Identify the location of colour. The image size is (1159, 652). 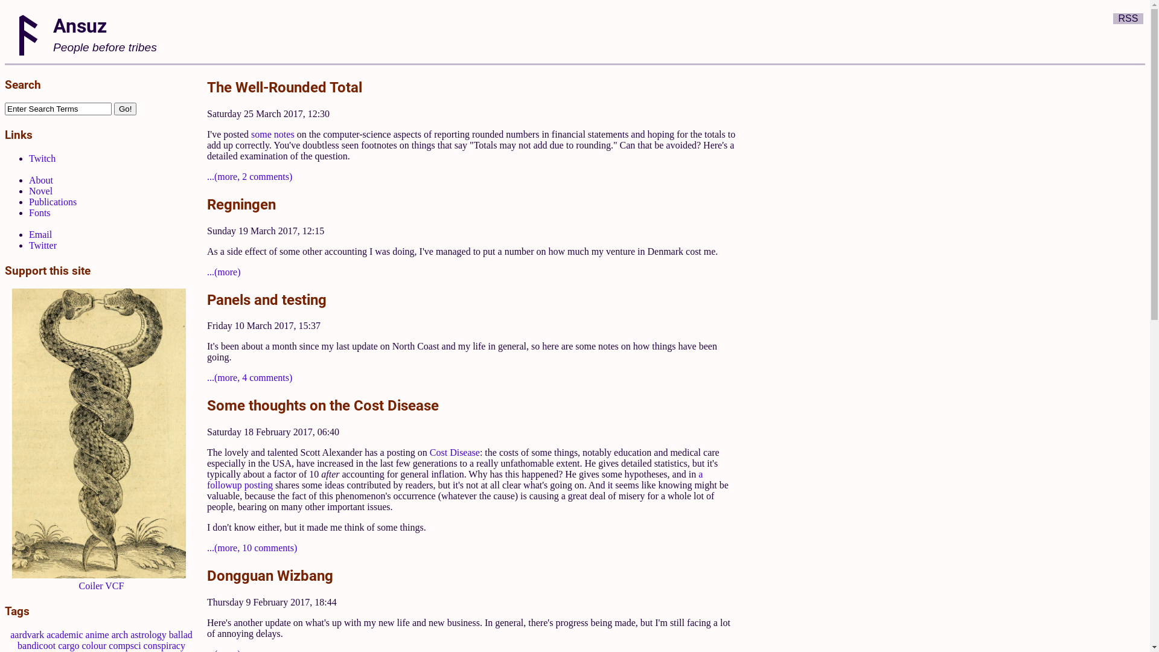
(94, 646).